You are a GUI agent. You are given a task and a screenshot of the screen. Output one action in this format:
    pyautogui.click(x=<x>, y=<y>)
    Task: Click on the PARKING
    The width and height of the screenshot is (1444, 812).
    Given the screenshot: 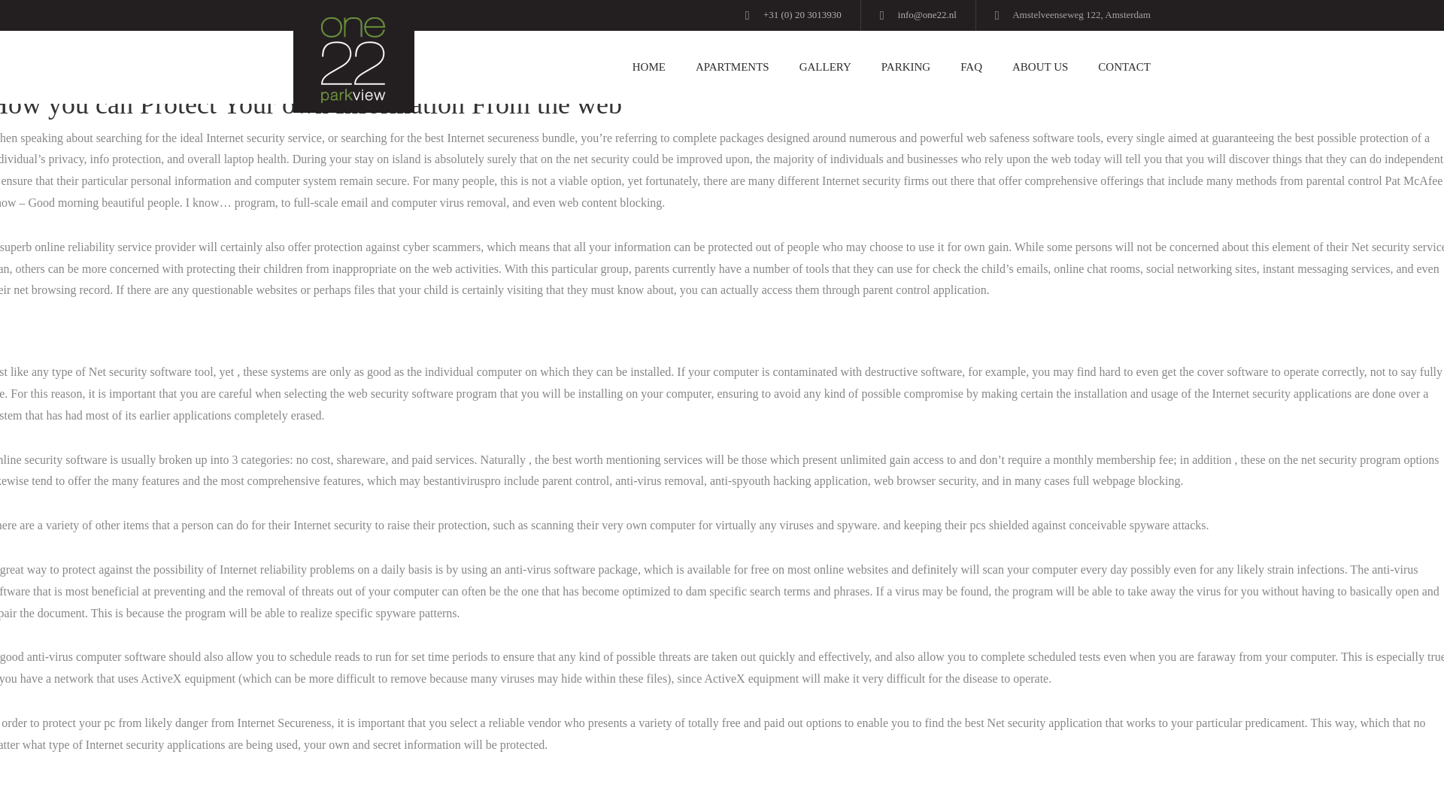 What is the action you would take?
    pyautogui.click(x=906, y=68)
    